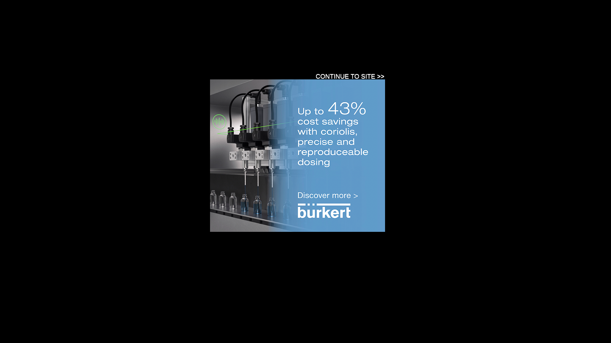 The height and width of the screenshot is (343, 611). Describe the element at coordinates (430, 300) in the screenshot. I see `3rd party ad content` at that location.